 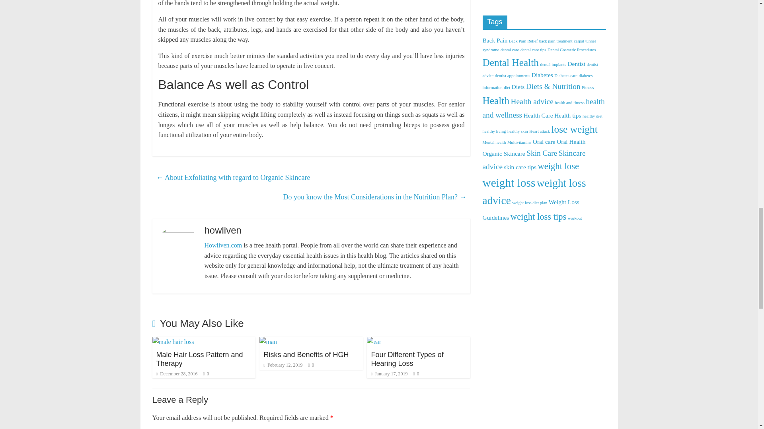 What do you see at coordinates (306, 354) in the screenshot?
I see `Risks and Benefits of HGH` at bounding box center [306, 354].